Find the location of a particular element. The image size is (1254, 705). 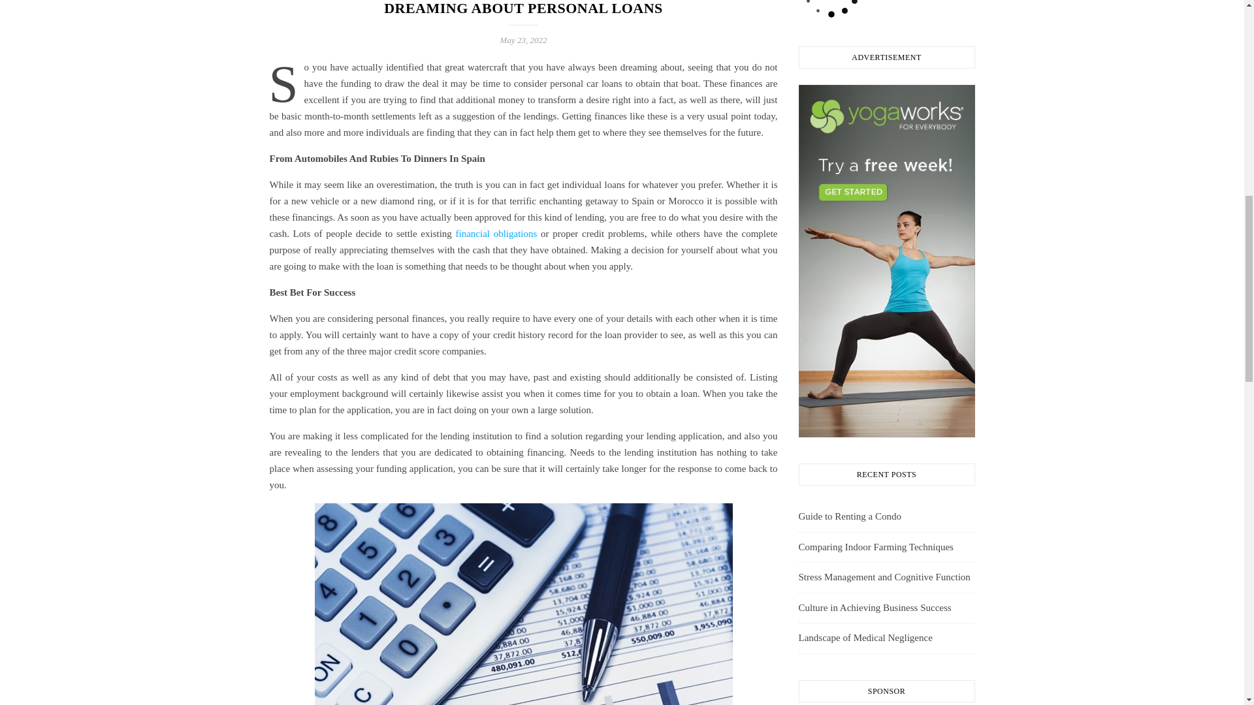

financial obligations is located at coordinates (496, 234).